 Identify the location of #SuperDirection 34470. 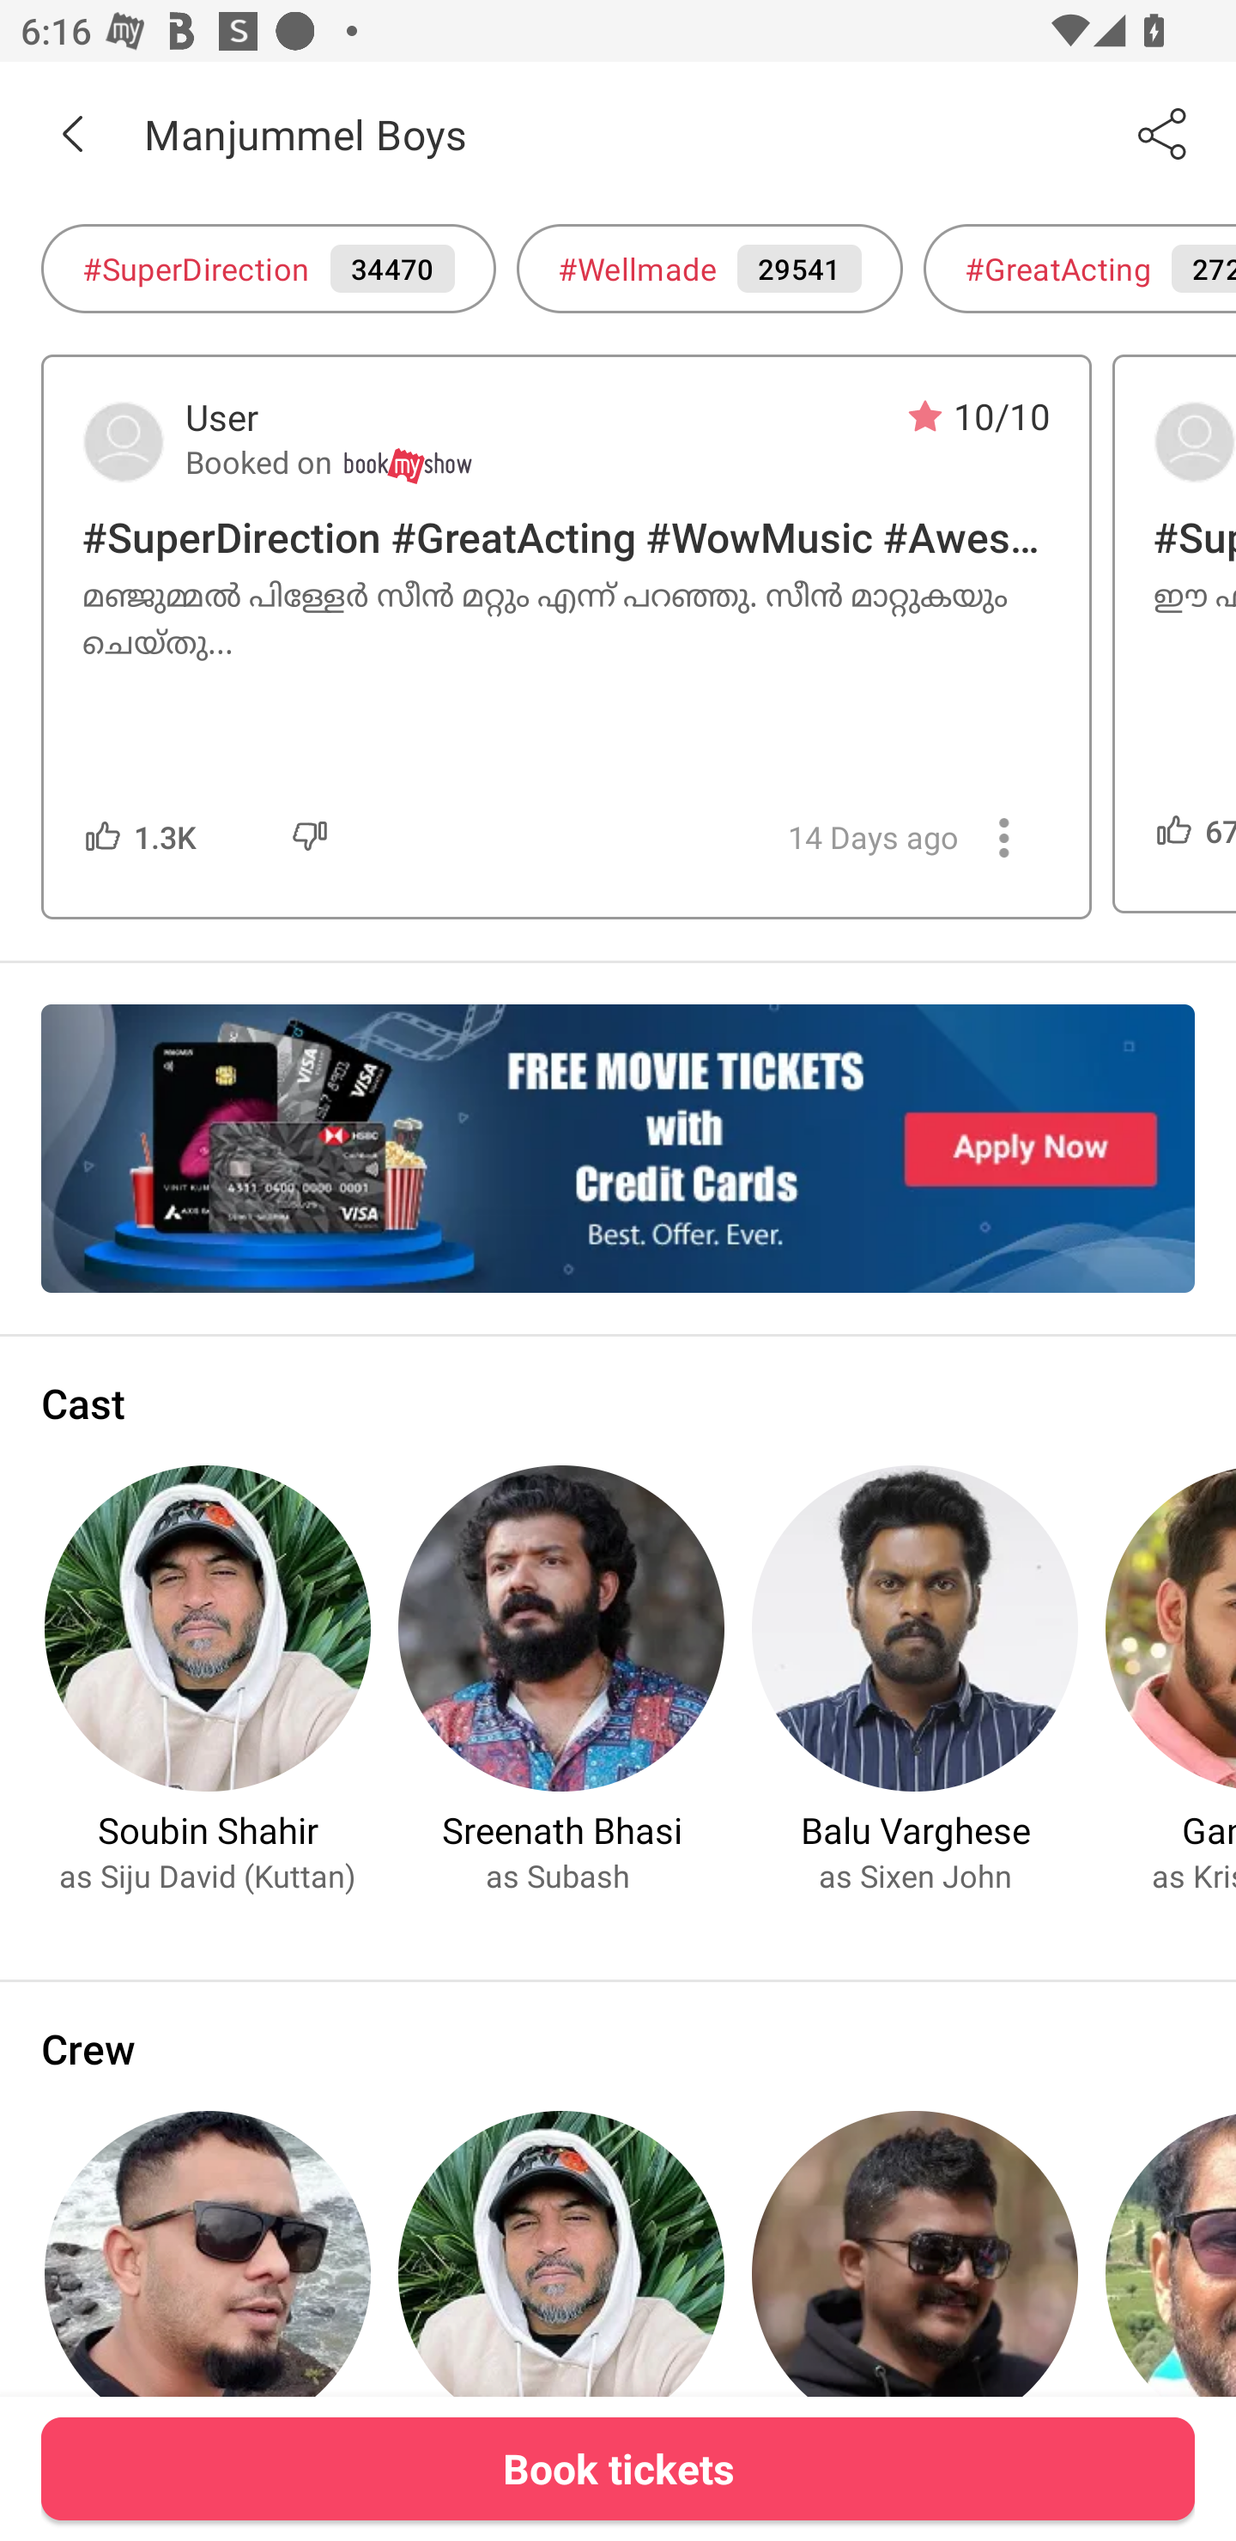
(268, 268).